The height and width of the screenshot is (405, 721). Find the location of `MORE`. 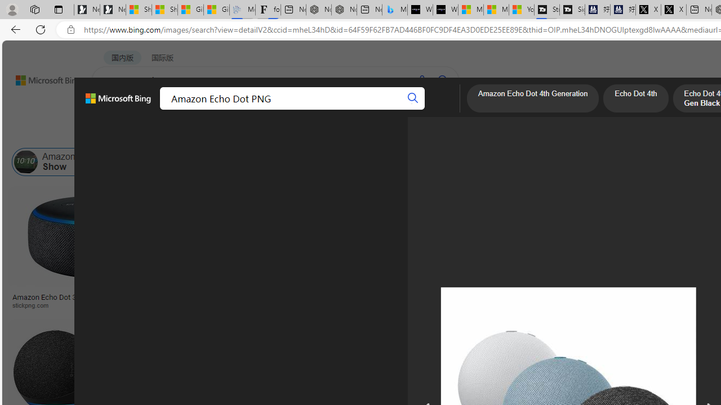

MORE is located at coordinates (439, 110).